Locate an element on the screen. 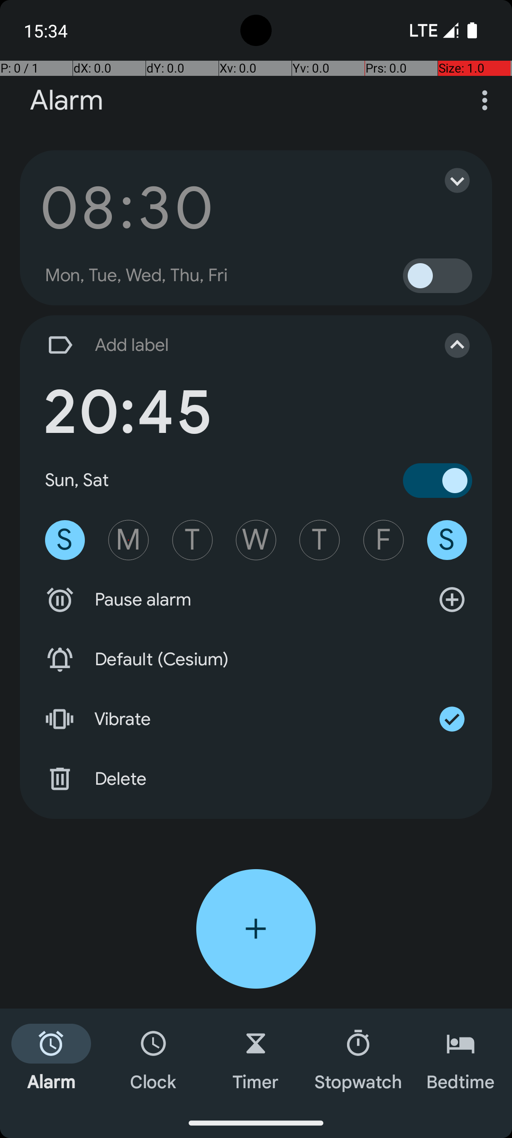 The height and width of the screenshot is (1138, 512). 20:45 is located at coordinates (127, 413).